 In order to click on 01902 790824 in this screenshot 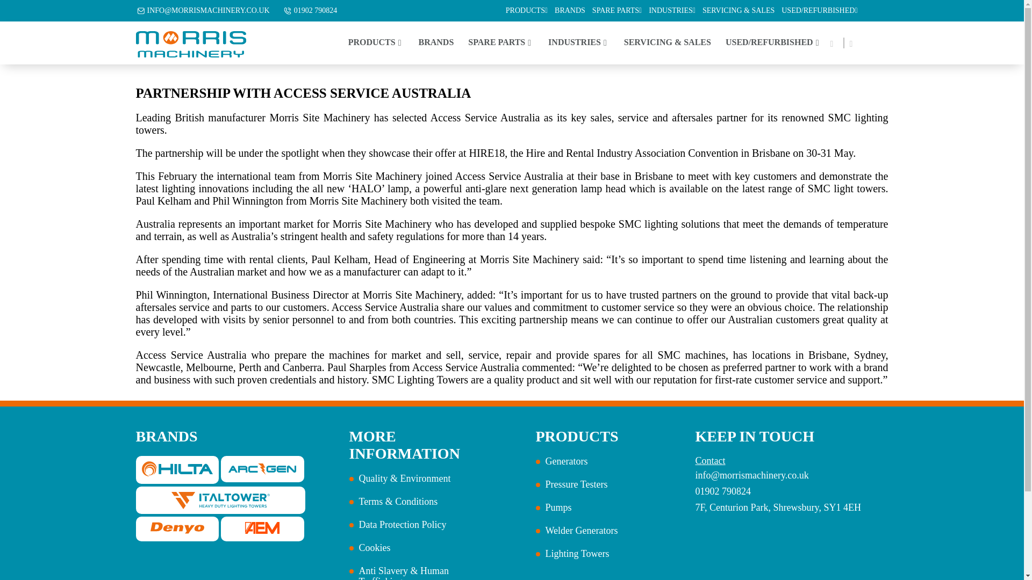, I will do `click(316, 11)`.